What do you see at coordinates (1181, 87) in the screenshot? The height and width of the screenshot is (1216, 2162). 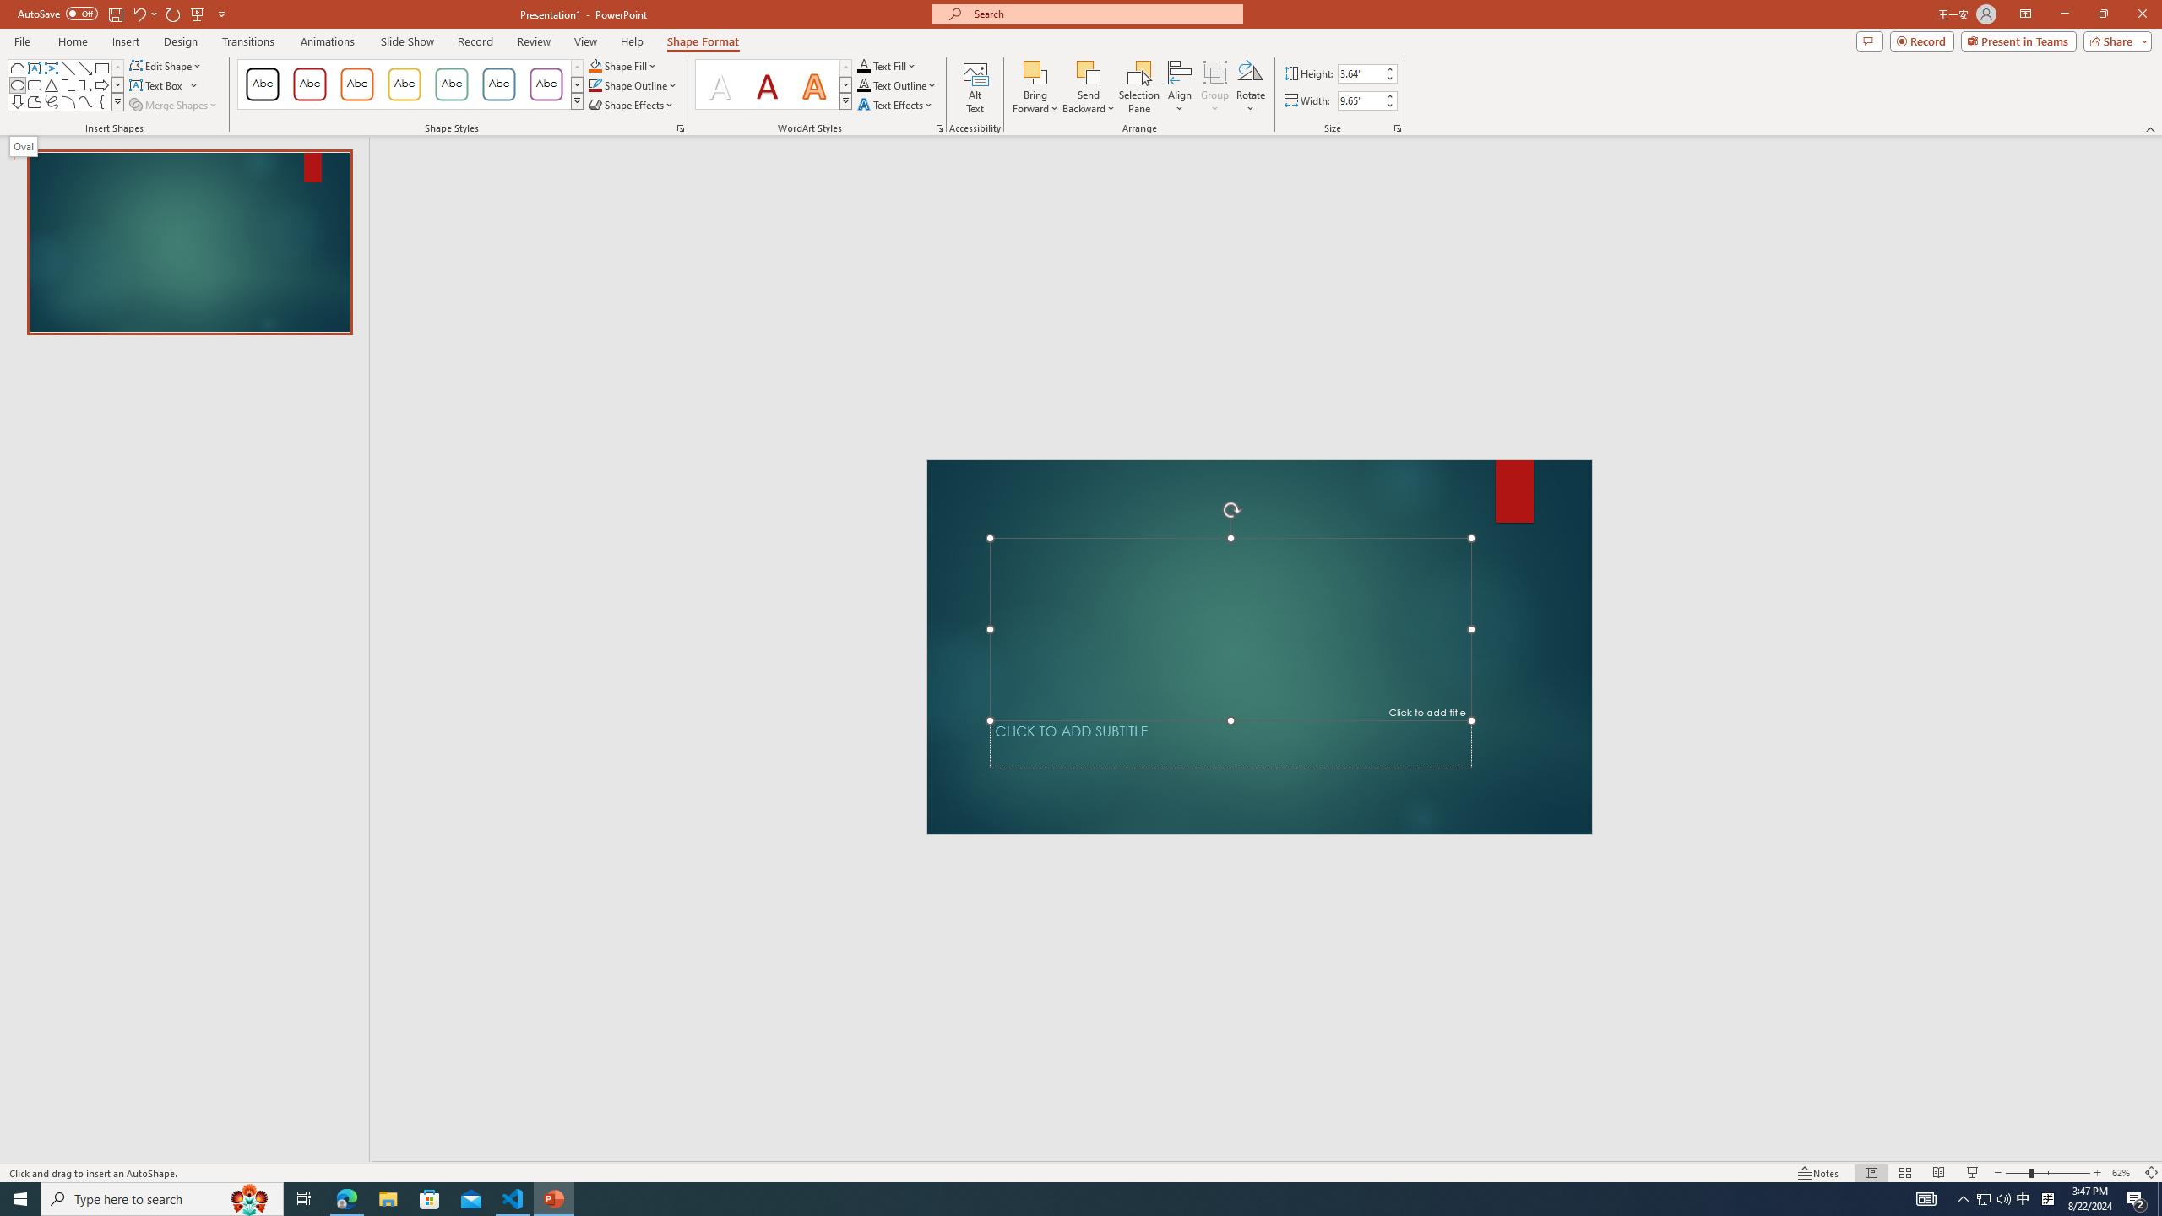 I see `Align` at bounding box center [1181, 87].